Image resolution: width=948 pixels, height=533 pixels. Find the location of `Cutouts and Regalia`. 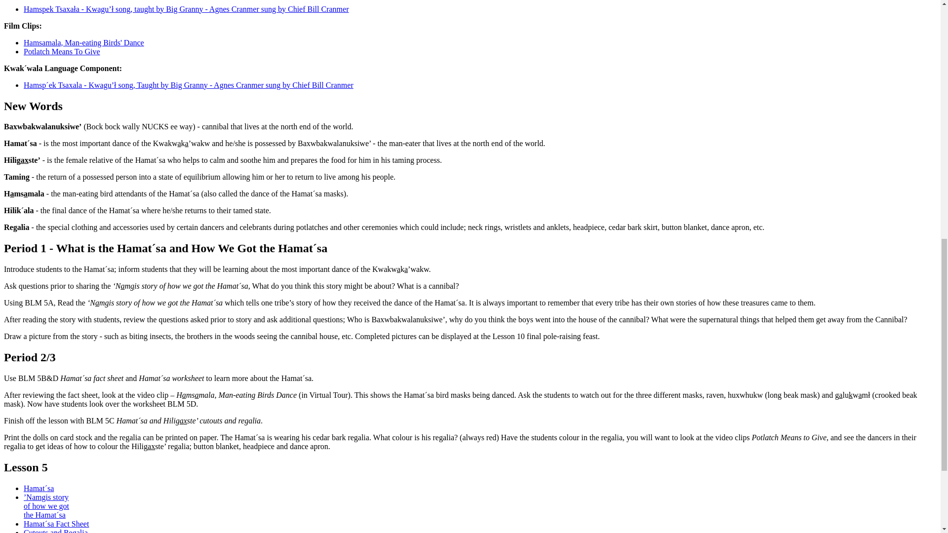

Cutouts and Regalia is located at coordinates (56, 531).